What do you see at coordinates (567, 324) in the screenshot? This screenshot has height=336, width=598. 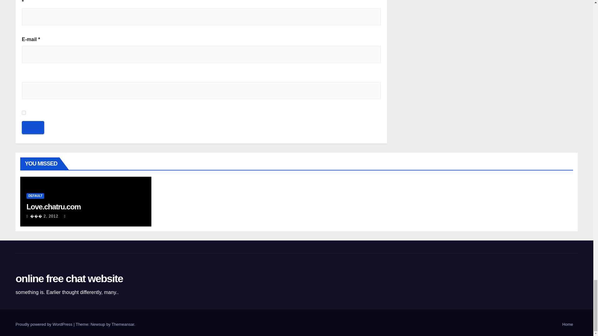 I see `Home` at bounding box center [567, 324].